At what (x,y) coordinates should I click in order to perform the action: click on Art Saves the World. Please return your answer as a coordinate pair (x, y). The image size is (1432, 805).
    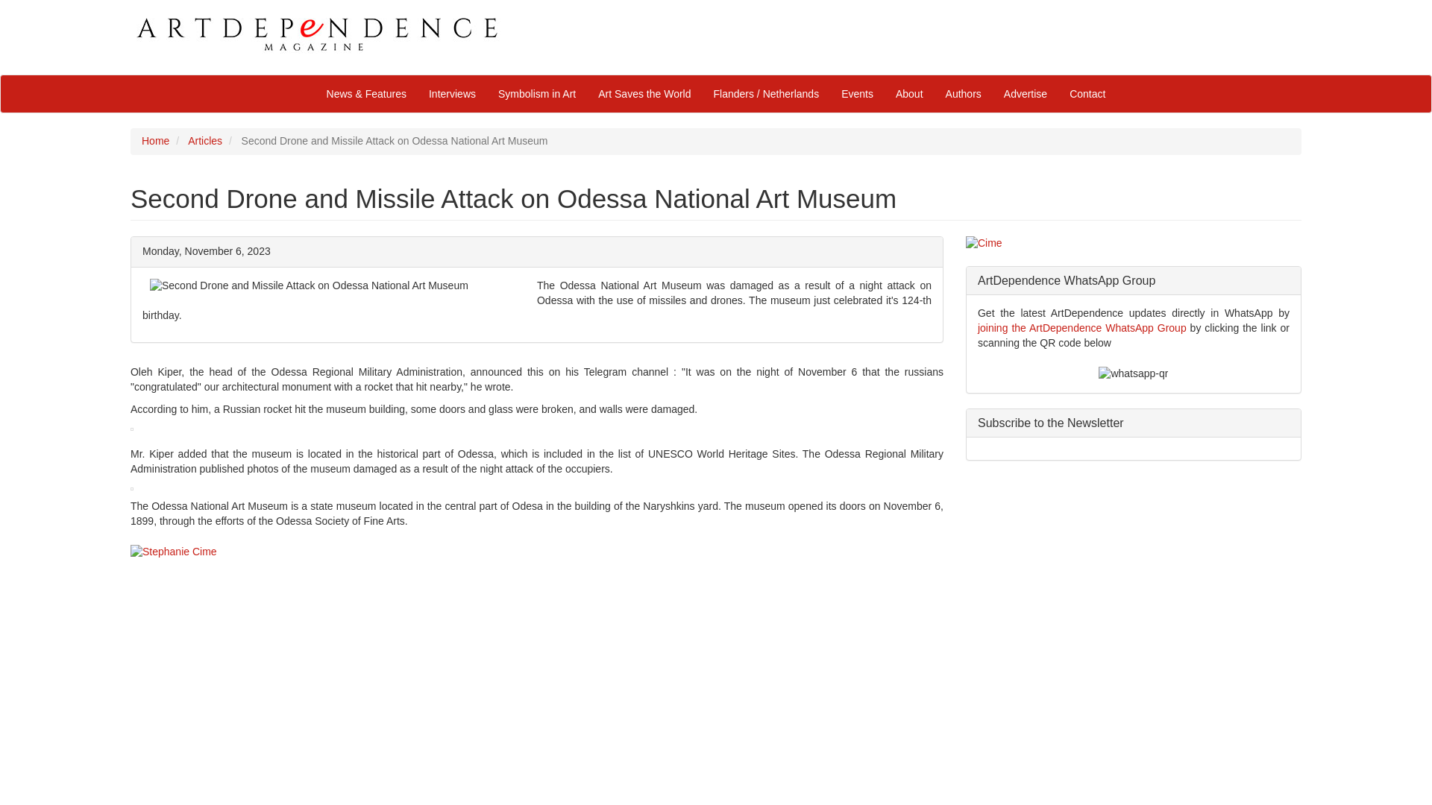
    Looking at the image, I should click on (644, 94).